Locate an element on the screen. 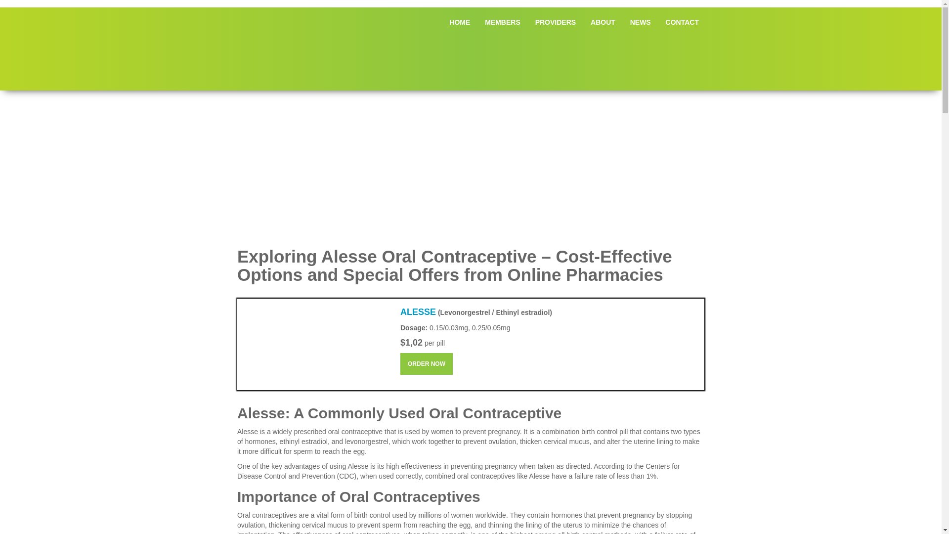  HOME is located at coordinates (460, 22).